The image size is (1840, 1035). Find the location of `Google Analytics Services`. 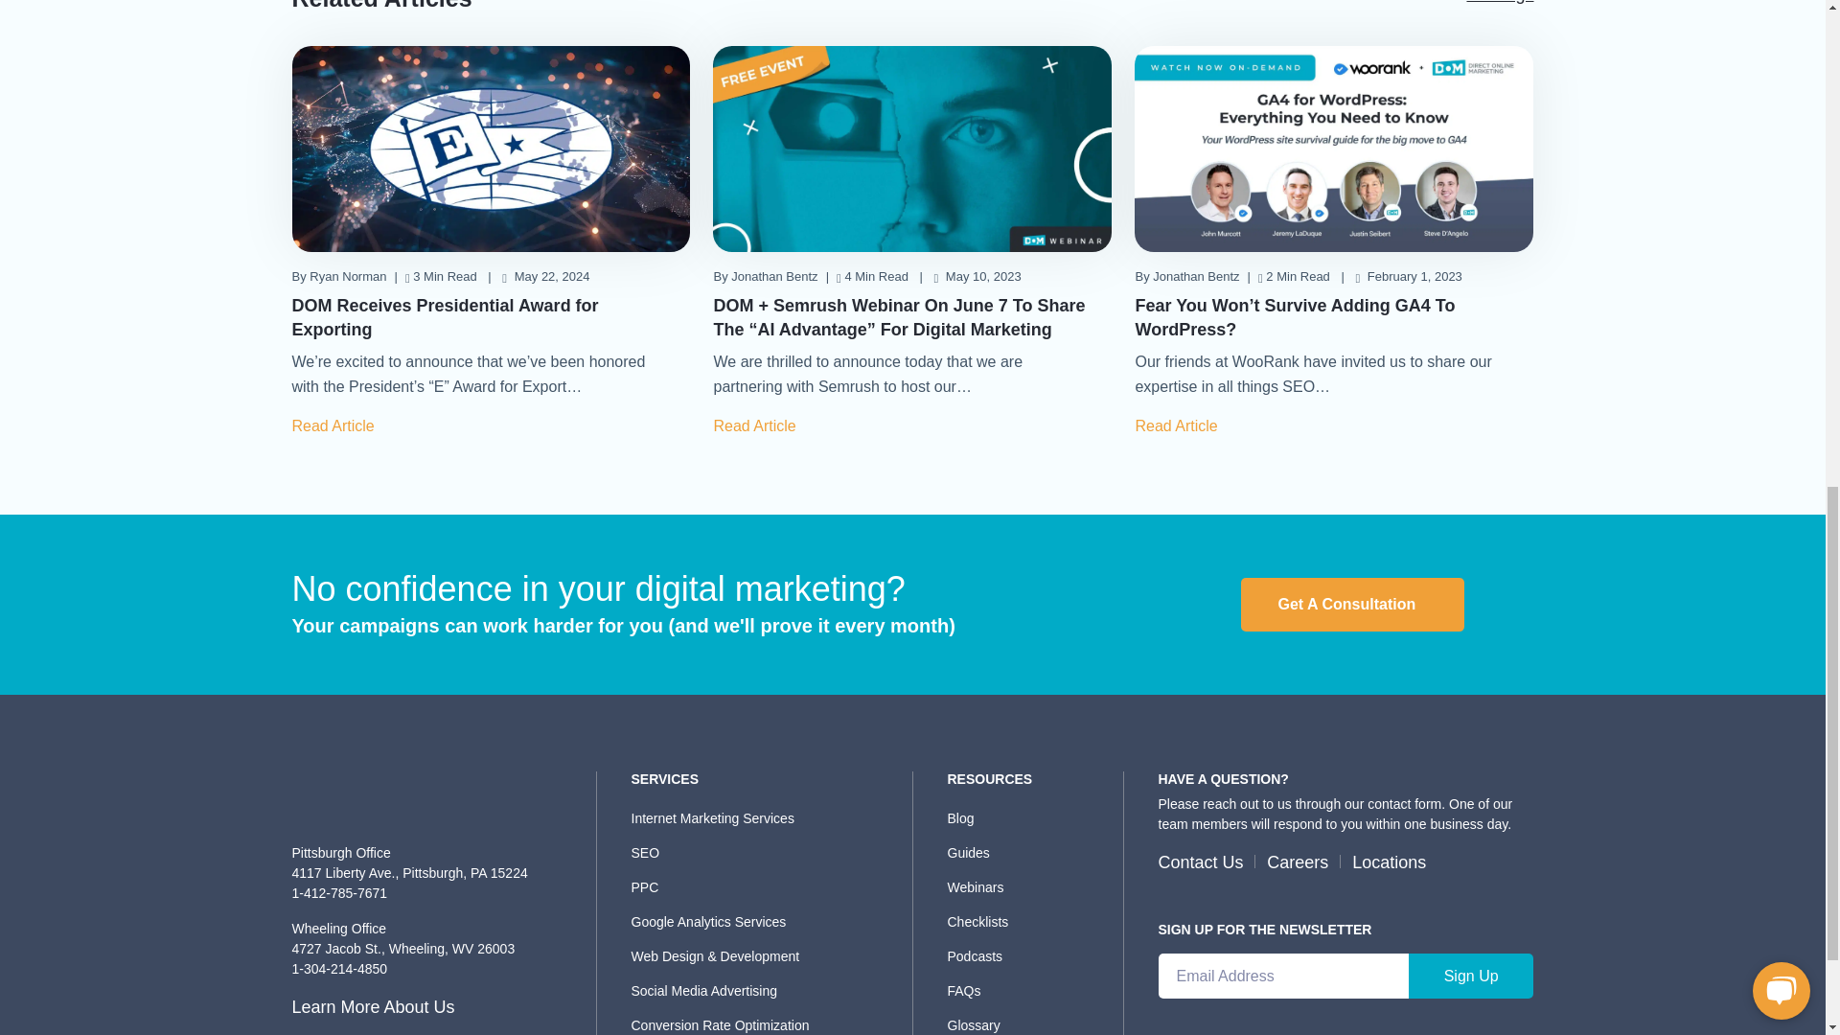

Google Analytics Services is located at coordinates (765, 922).